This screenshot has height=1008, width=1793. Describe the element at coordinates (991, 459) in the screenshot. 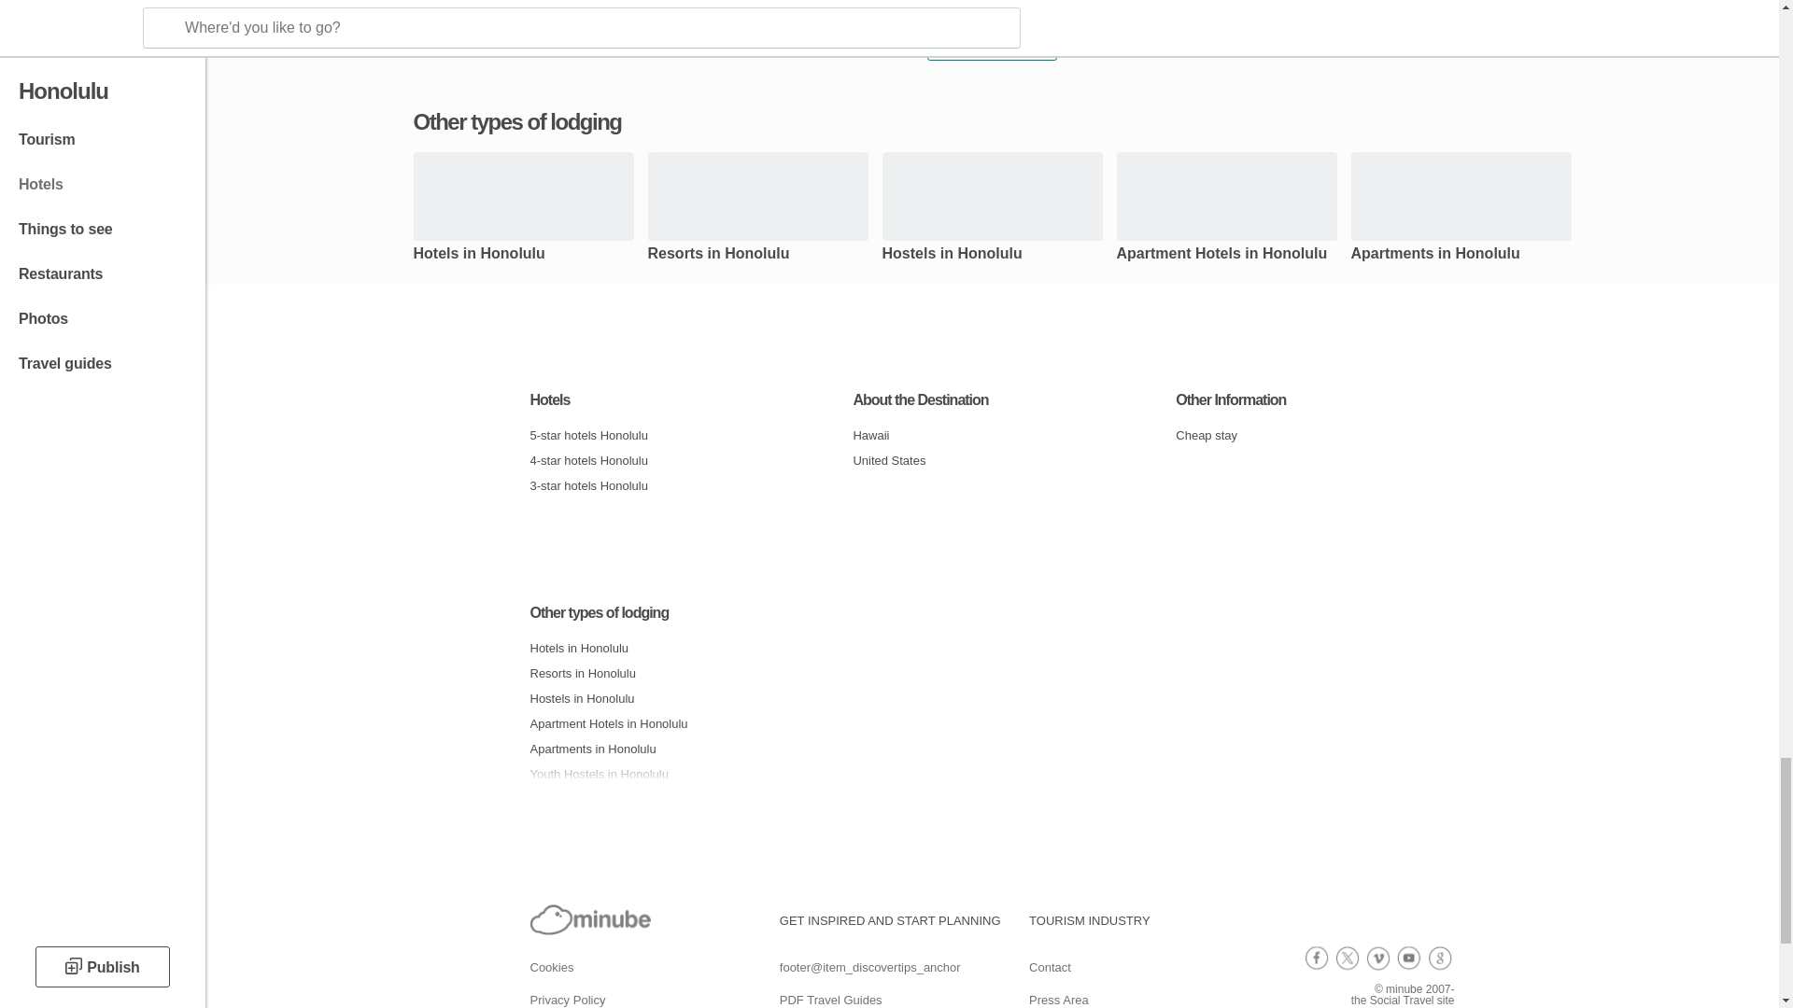

I see `United States` at that location.